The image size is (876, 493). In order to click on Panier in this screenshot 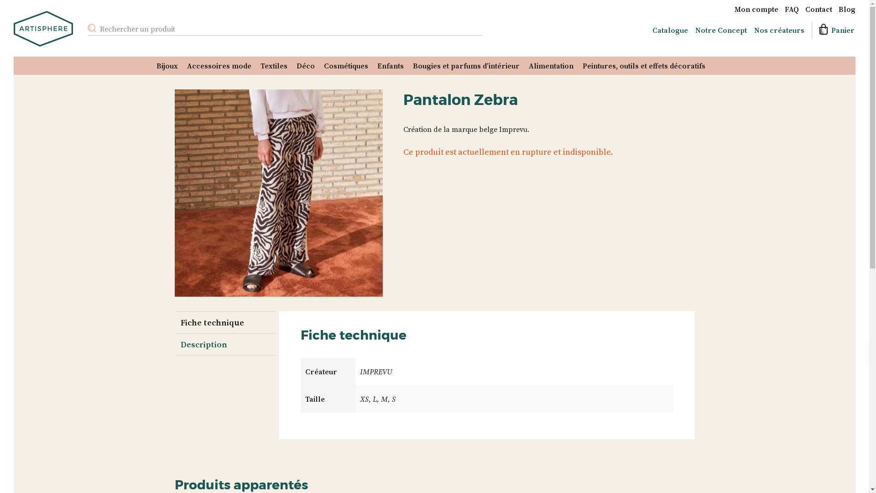, I will do `click(832, 31)`.